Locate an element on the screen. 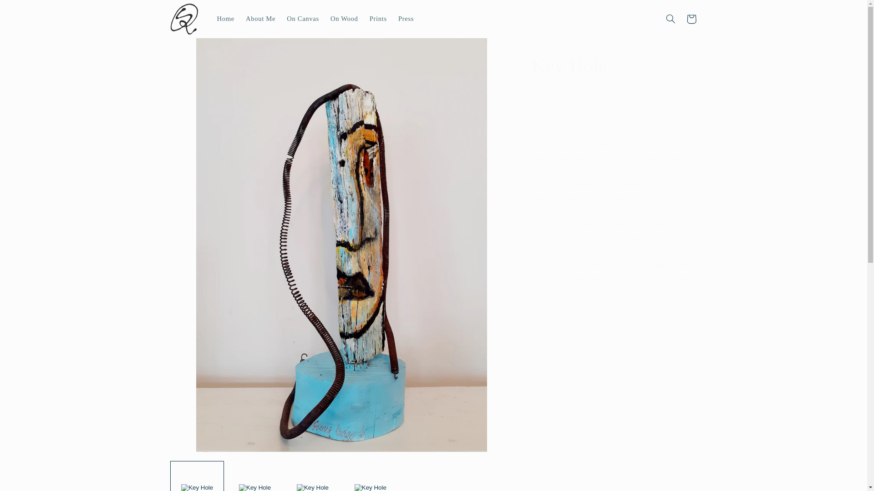  Skip to product information is located at coordinates (199, 49).